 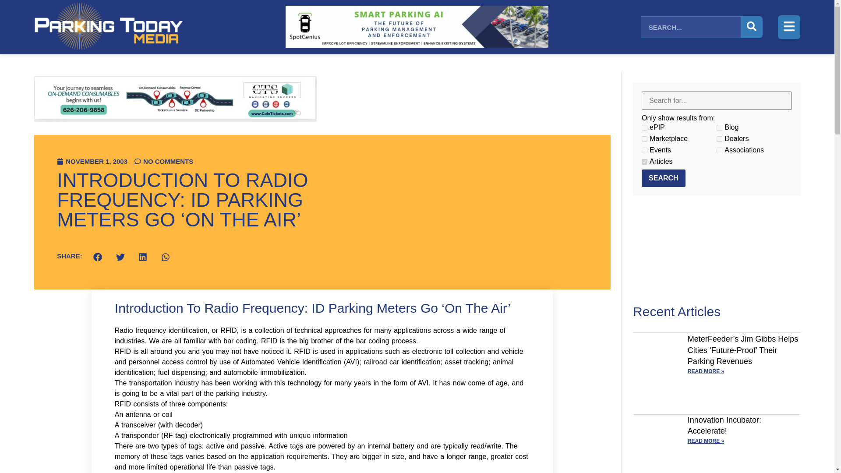 I want to click on NO COMMENTS, so click(x=164, y=161).